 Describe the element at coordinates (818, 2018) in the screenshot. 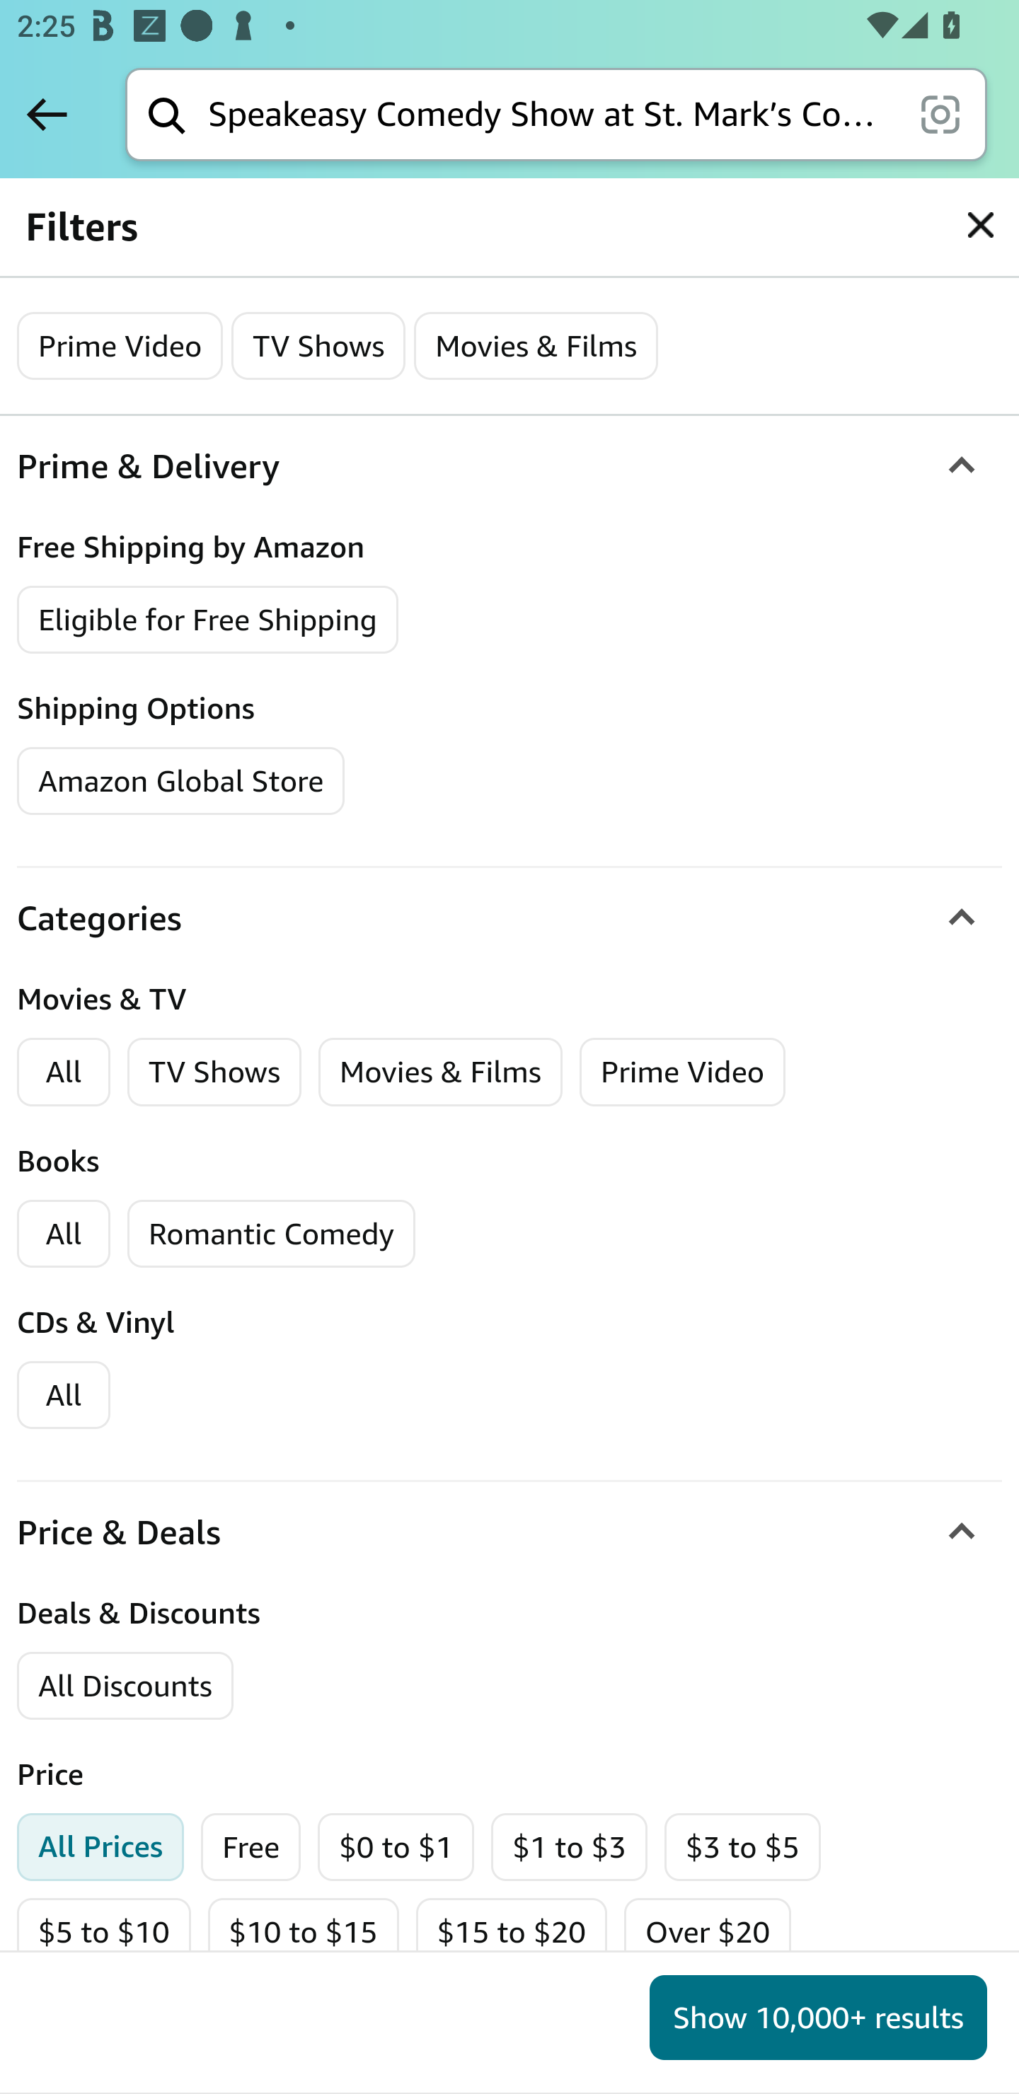

I see `Show 10,000+ results` at that location.